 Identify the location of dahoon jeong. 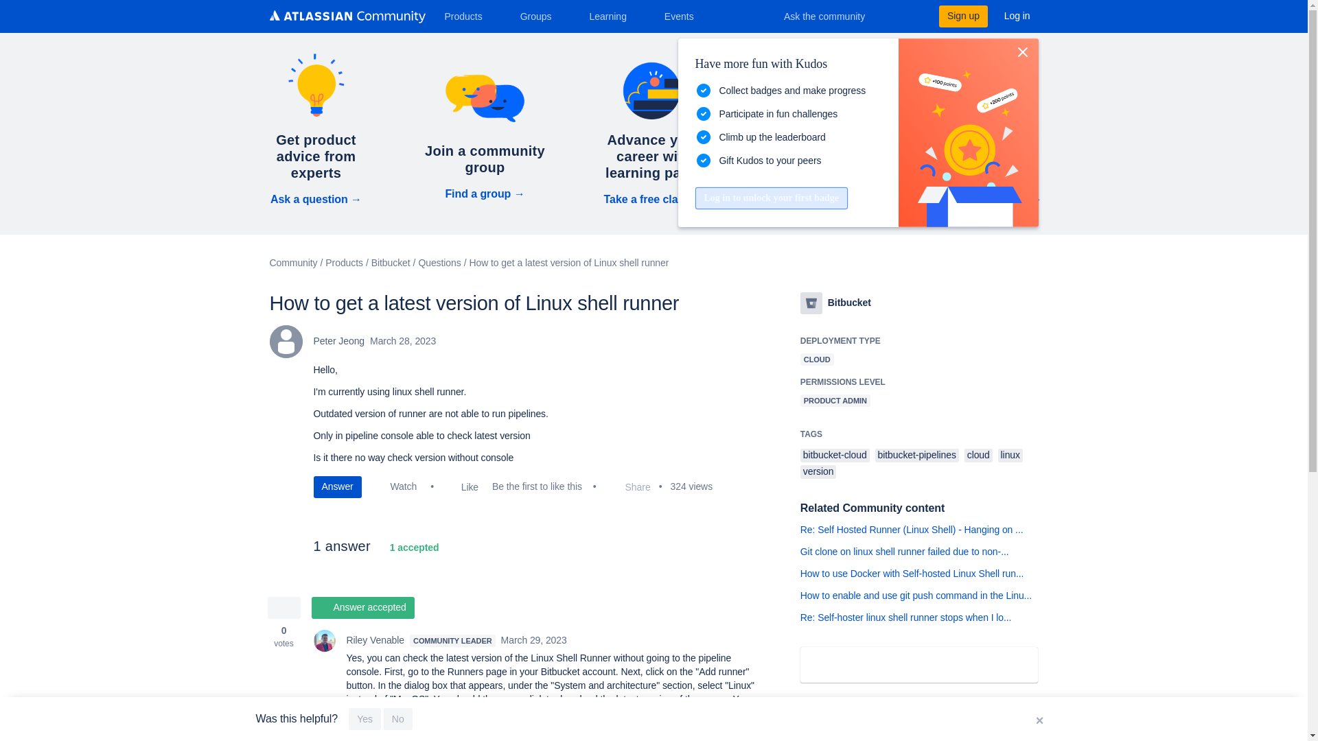
(285, 342).